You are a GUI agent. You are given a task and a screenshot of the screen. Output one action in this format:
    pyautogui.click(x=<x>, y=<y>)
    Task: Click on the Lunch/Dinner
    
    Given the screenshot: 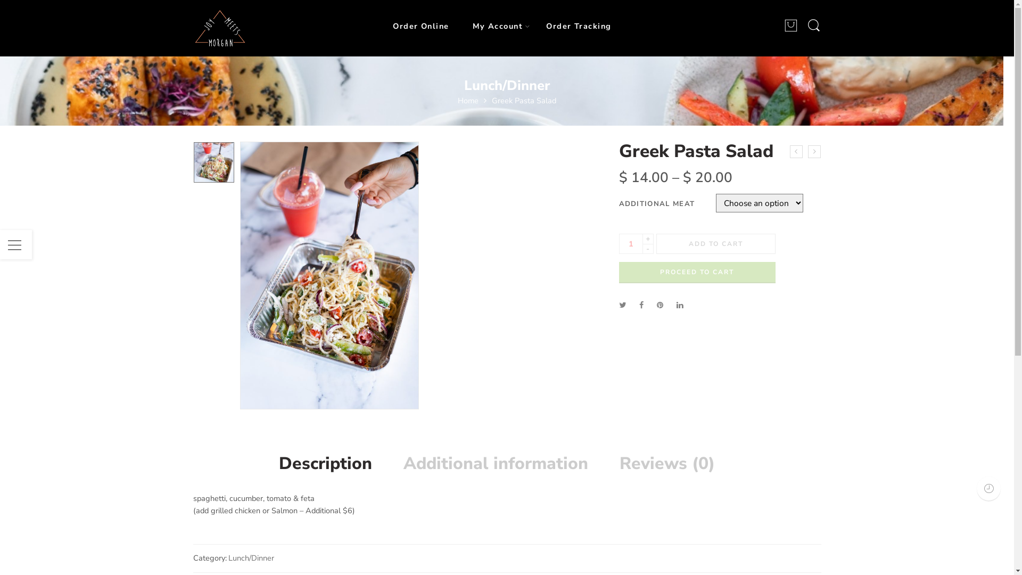 What is the action you would take?
    pyautogui.click(x=507, y=85)
    